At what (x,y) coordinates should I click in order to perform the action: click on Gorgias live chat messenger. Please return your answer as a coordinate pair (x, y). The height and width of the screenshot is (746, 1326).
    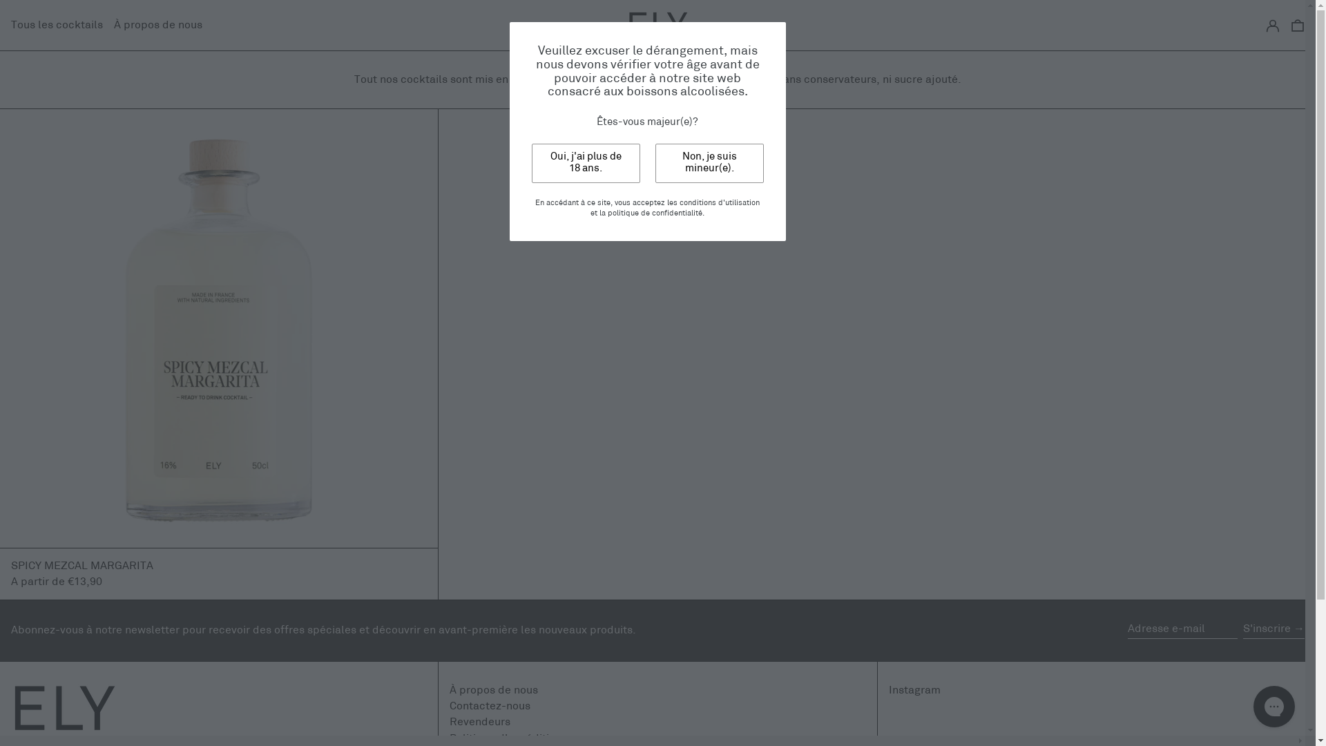
    Looking at the image, I should click on (1274, 707).